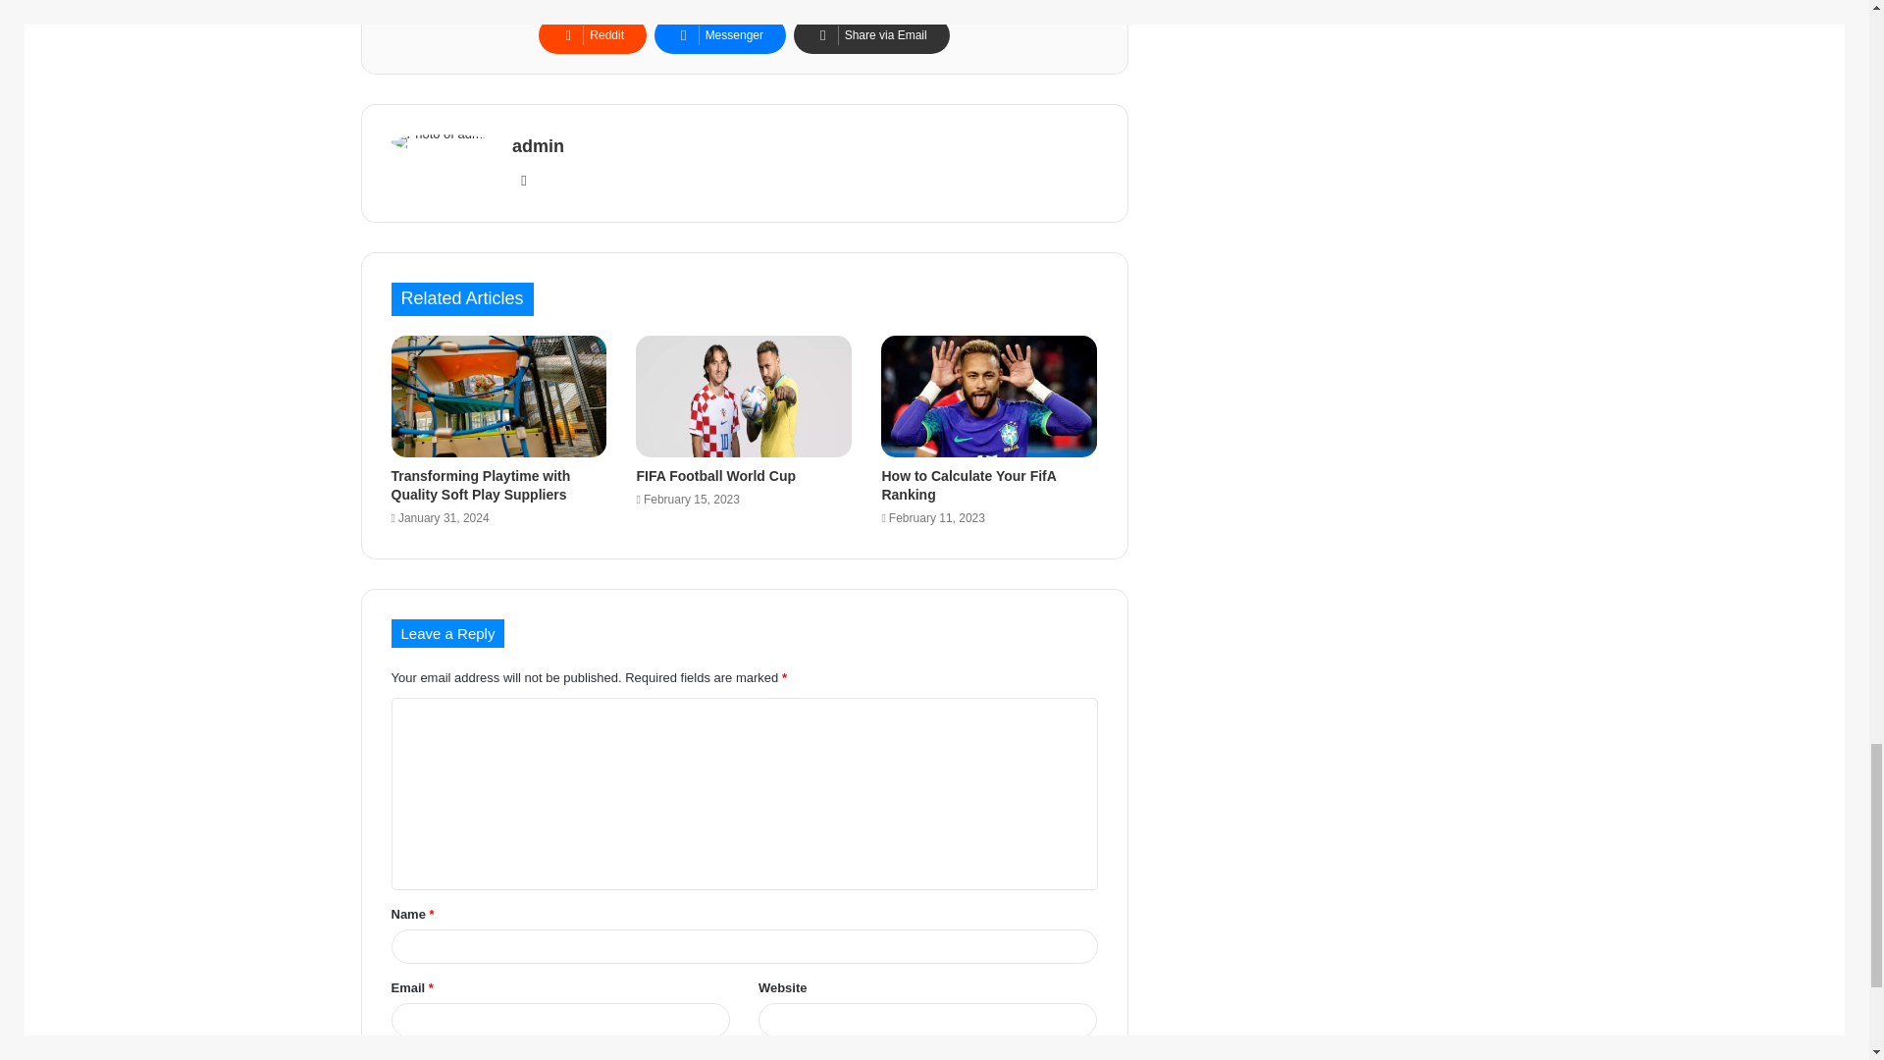 The width and height of the screenshot is (1884, 1060). I want to click on Facebook, so click(500, 6).